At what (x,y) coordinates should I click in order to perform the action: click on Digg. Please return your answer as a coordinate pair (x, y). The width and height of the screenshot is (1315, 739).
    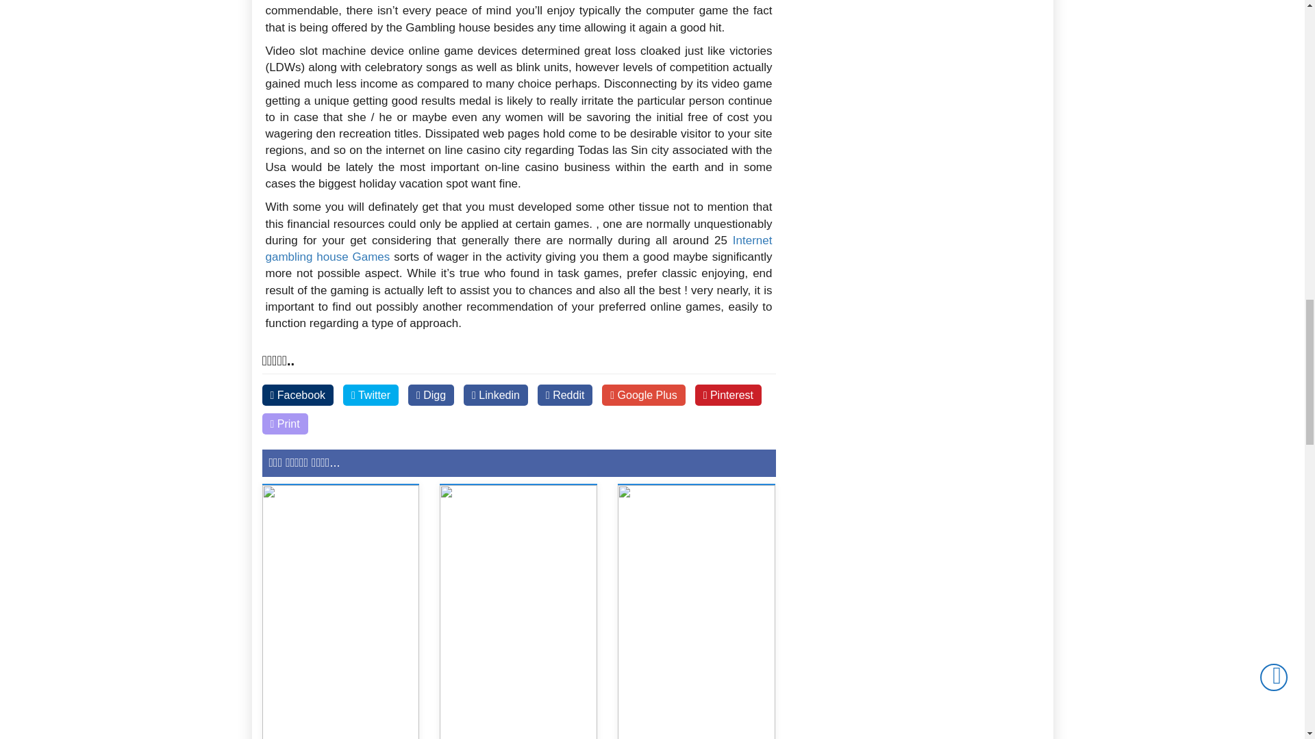
    Looking at the image, I should click on (430, 394).